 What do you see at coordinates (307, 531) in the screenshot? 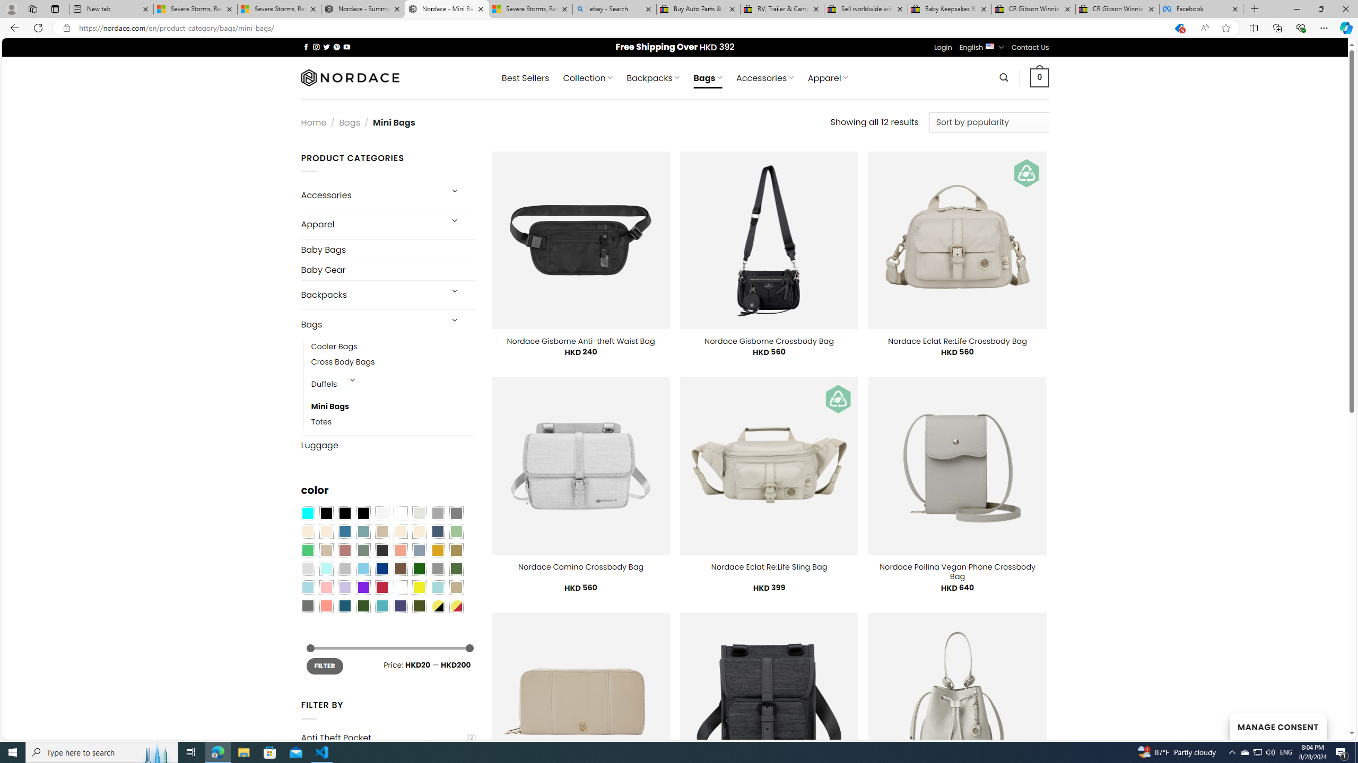
I see `Beige` at bounding box center [307, 531].